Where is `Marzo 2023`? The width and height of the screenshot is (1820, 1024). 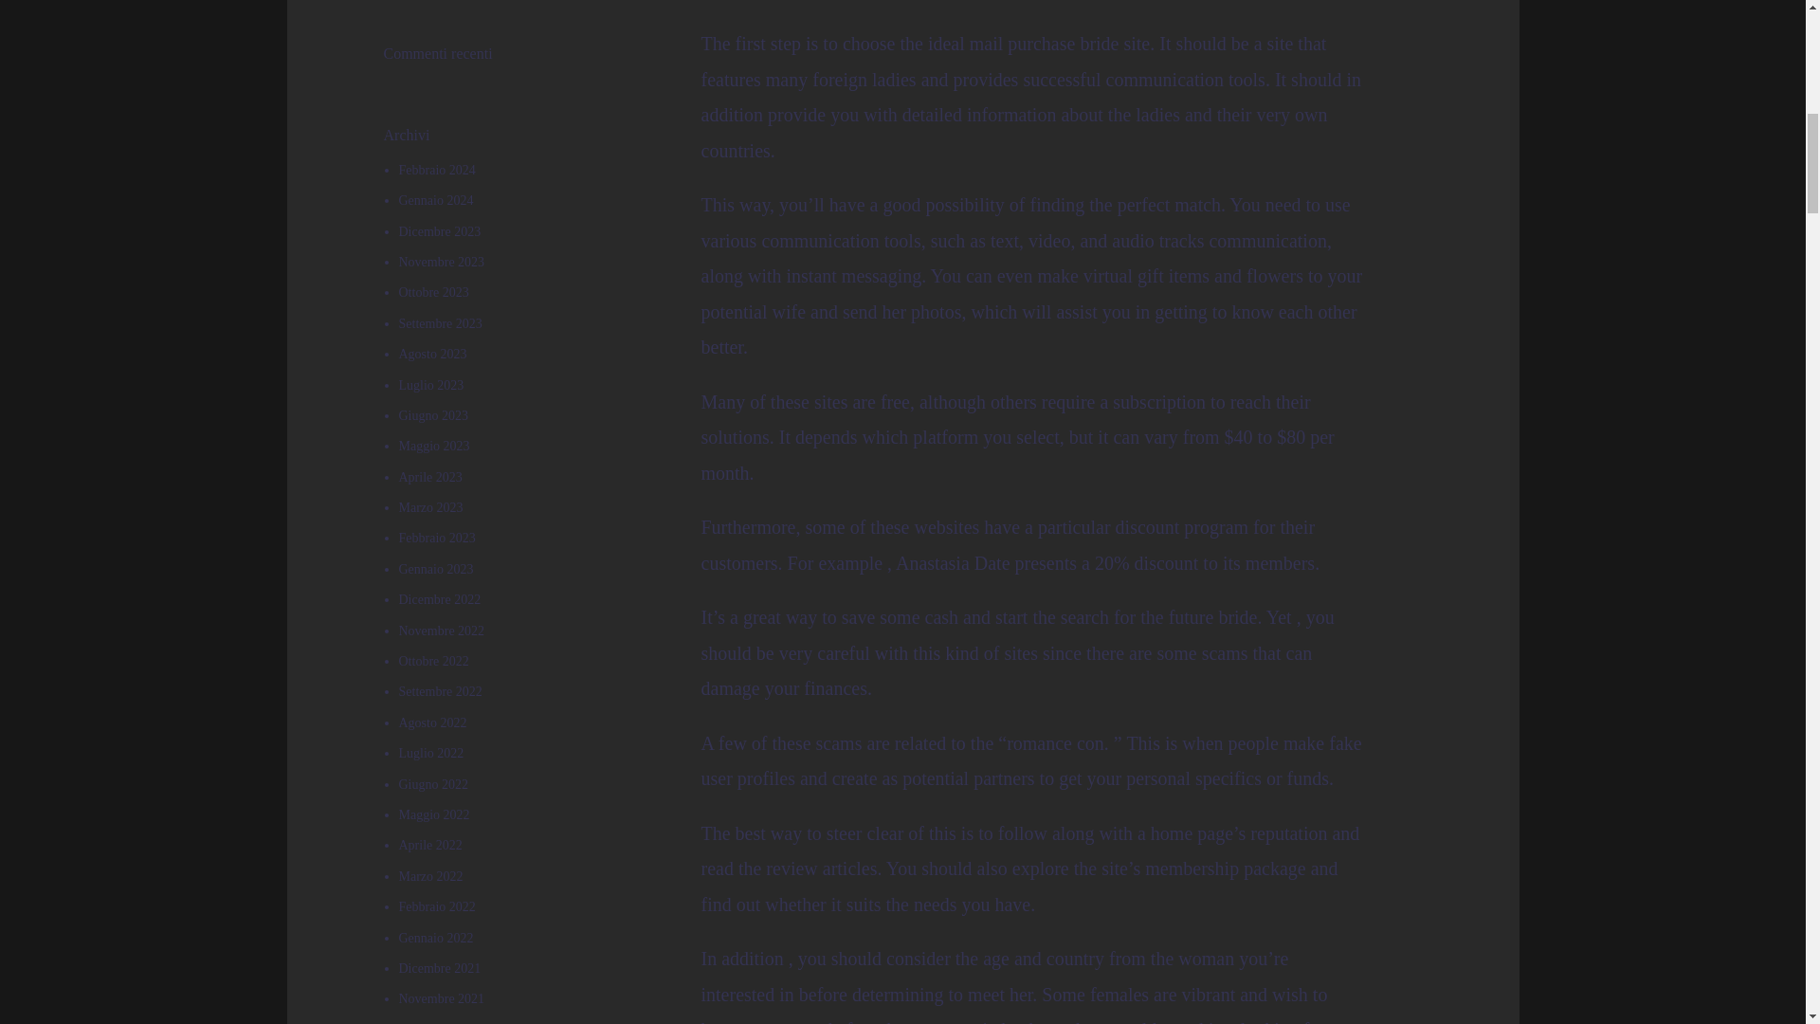 Marzo 2023 is located at coordinates (430, 508).